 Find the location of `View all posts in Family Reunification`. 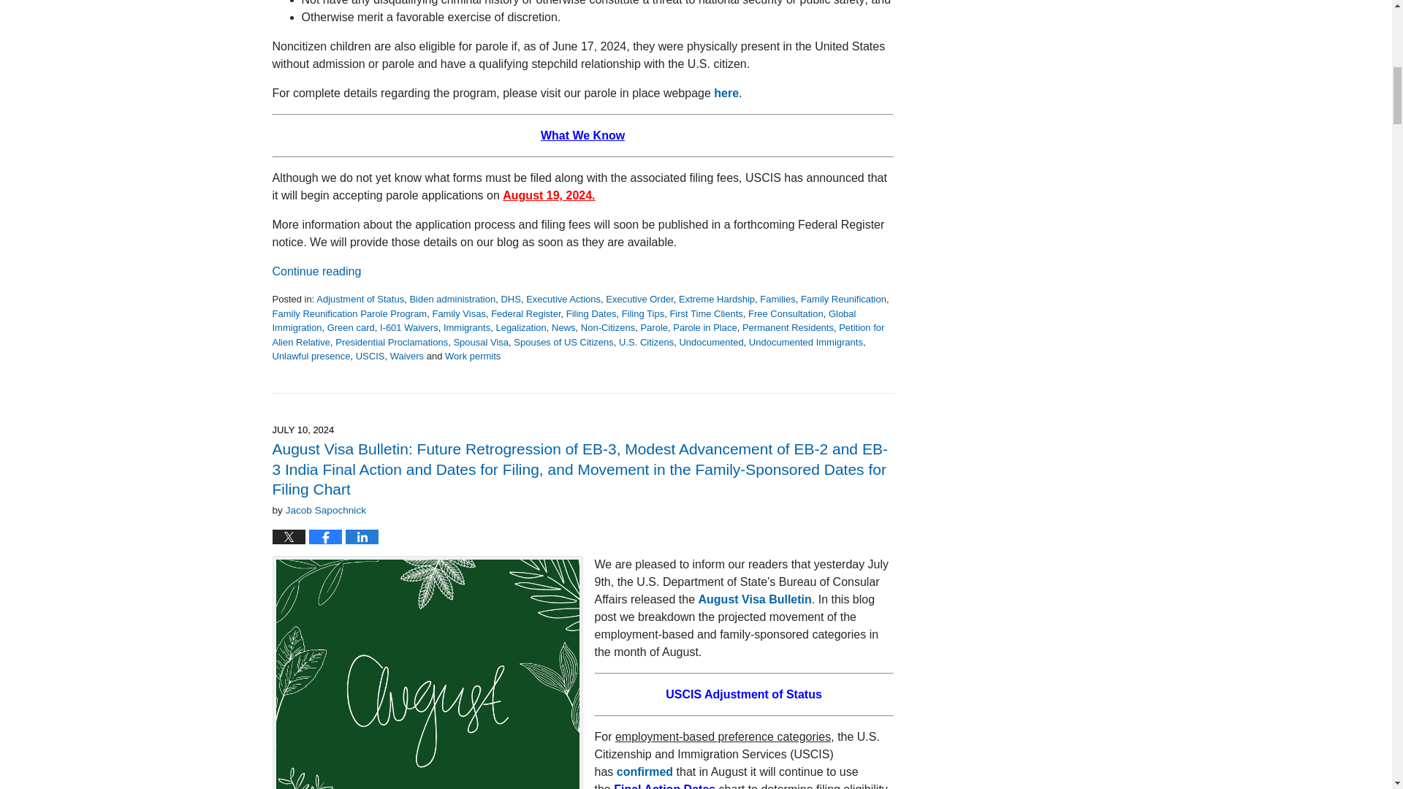

View all posts in Family Reunification is located at coordinates (843, 298).